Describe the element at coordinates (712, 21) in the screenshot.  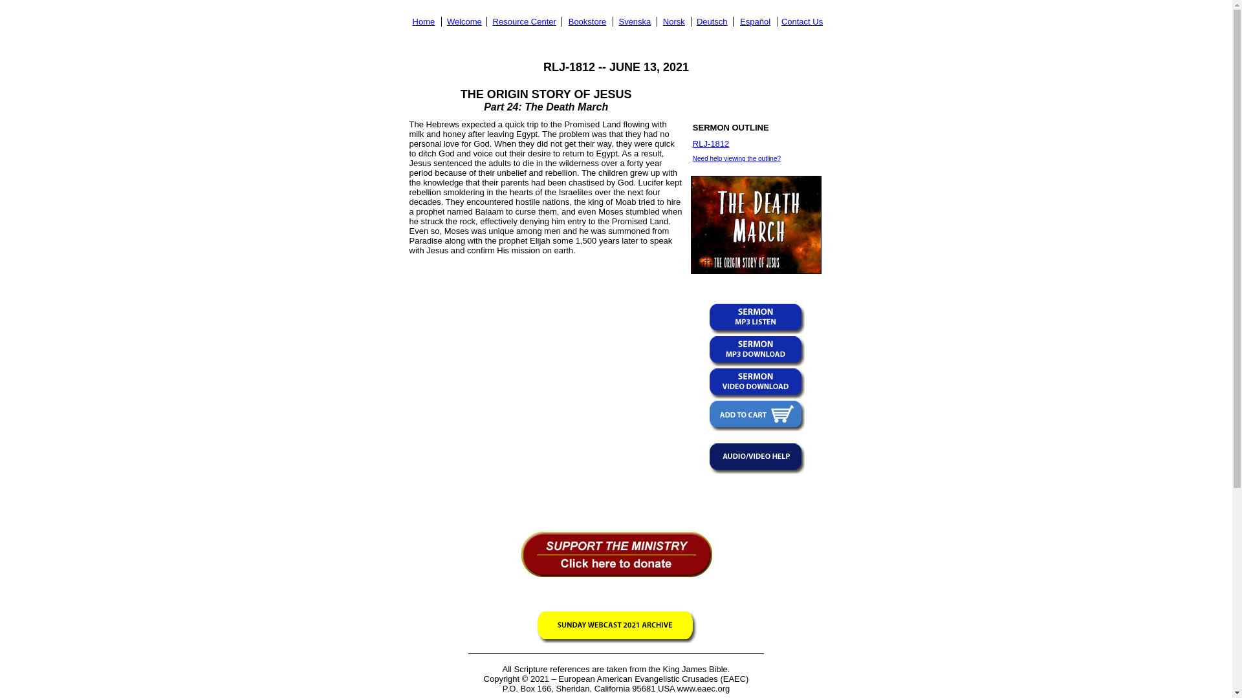
I see `Deutsch` at that location.